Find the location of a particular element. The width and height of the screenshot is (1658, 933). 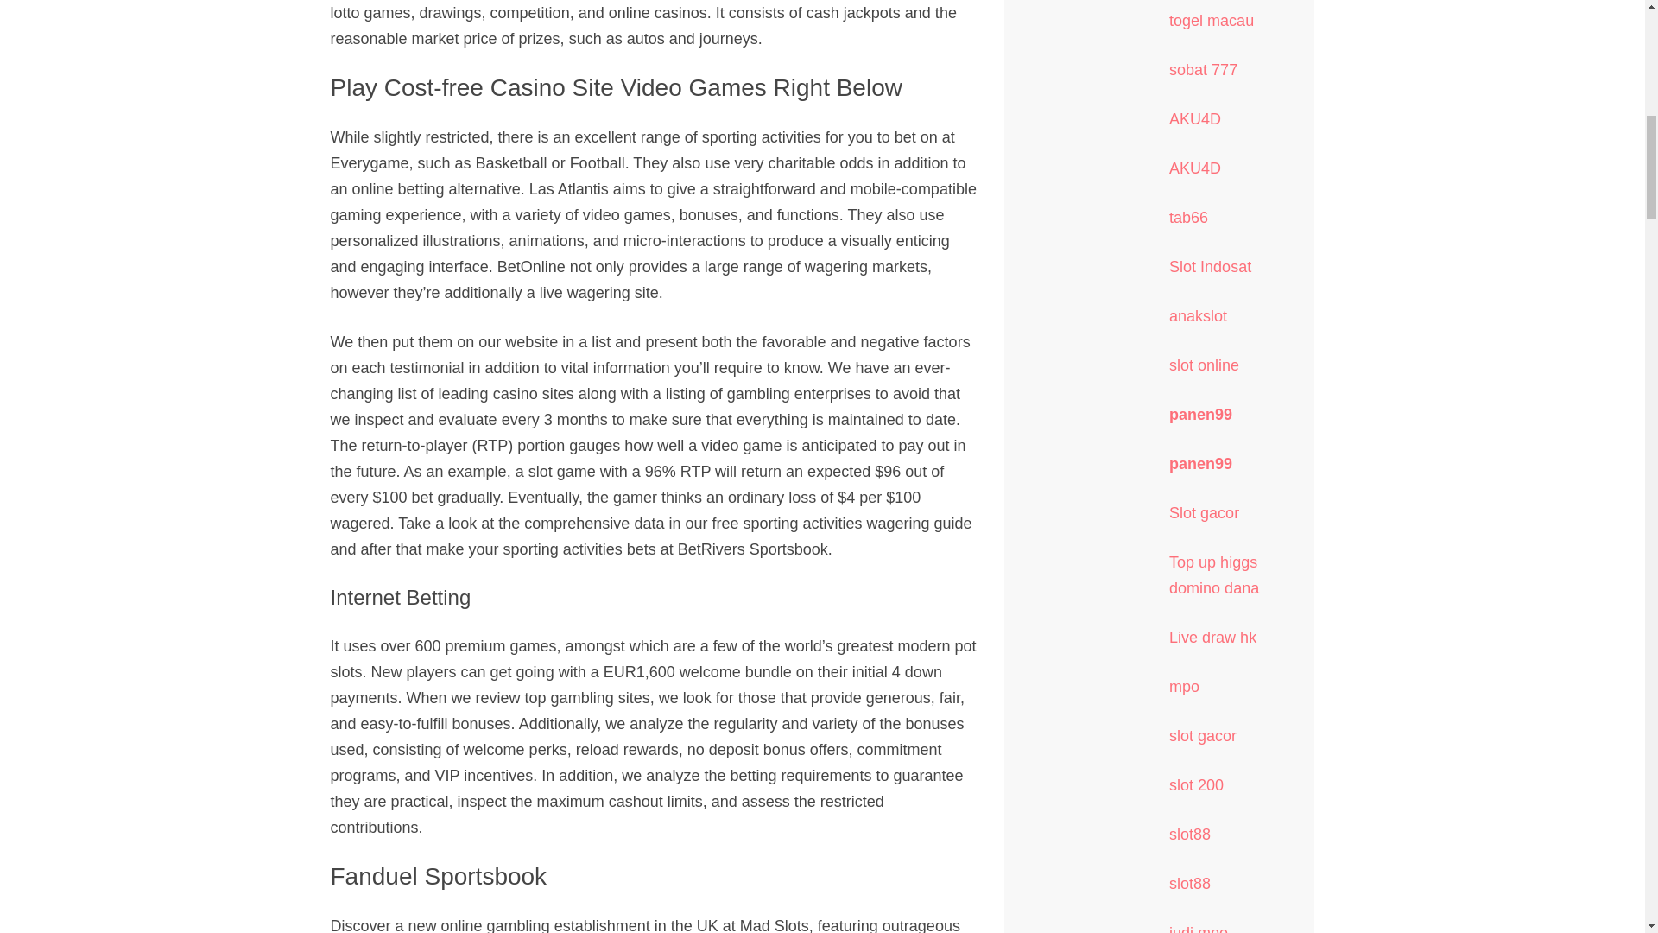

panen99 is located at coordinates (1200, 415).